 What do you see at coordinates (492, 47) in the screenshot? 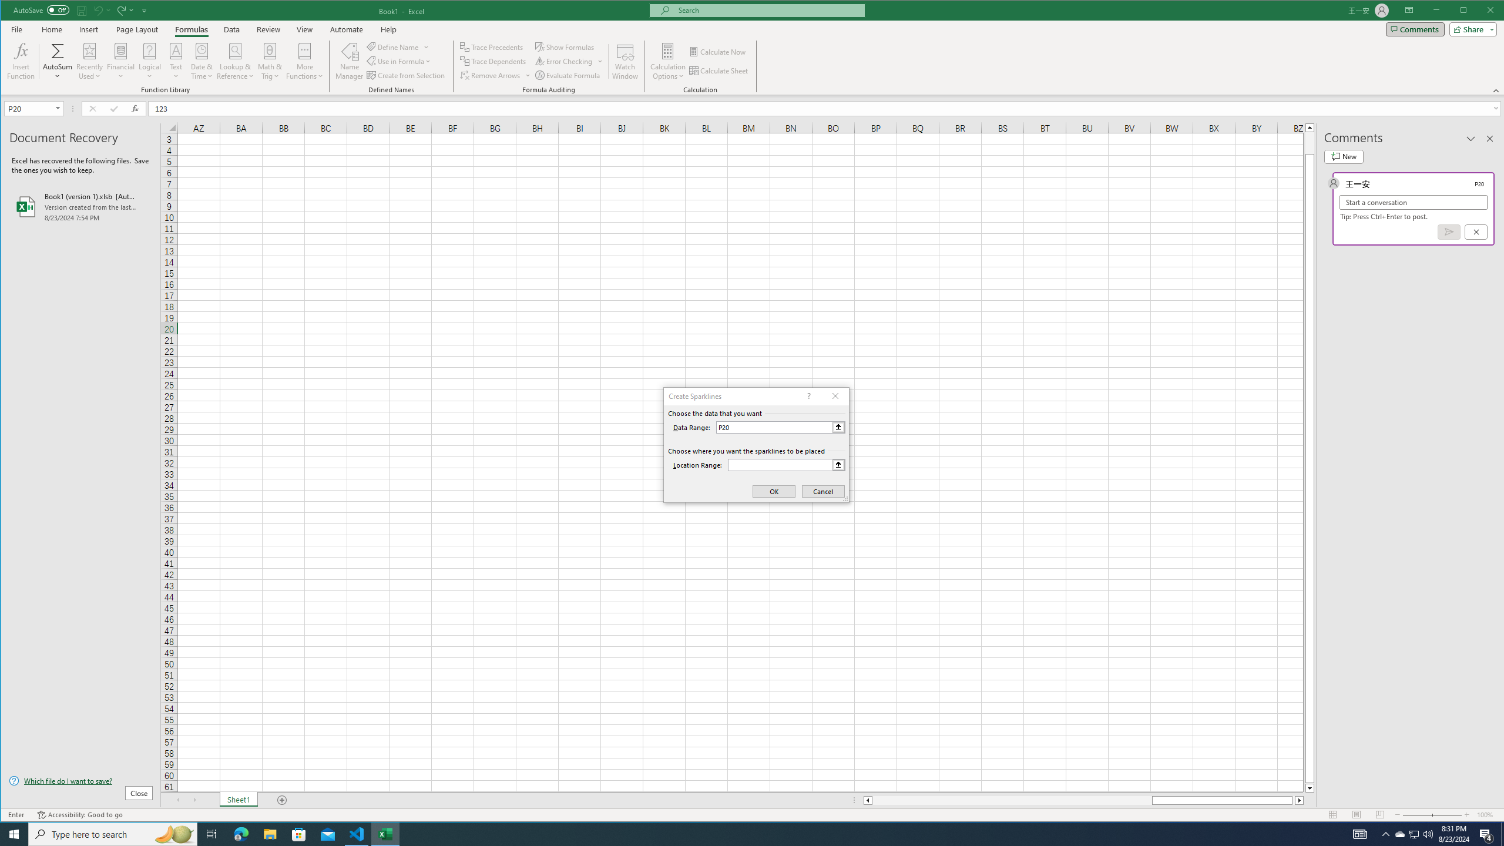
I see `Trace Precedents` at bounding box center [492, 47].